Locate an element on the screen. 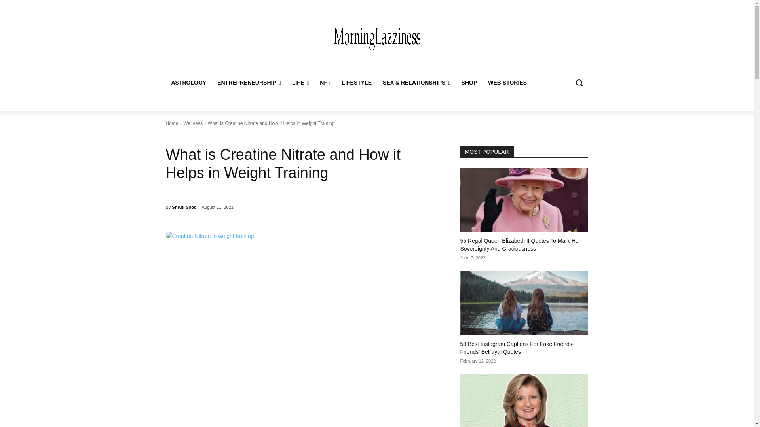 The height and width of the screenshot is (427, 760). ENTREPRENEURSHIP is located at coordinates (249, 82).